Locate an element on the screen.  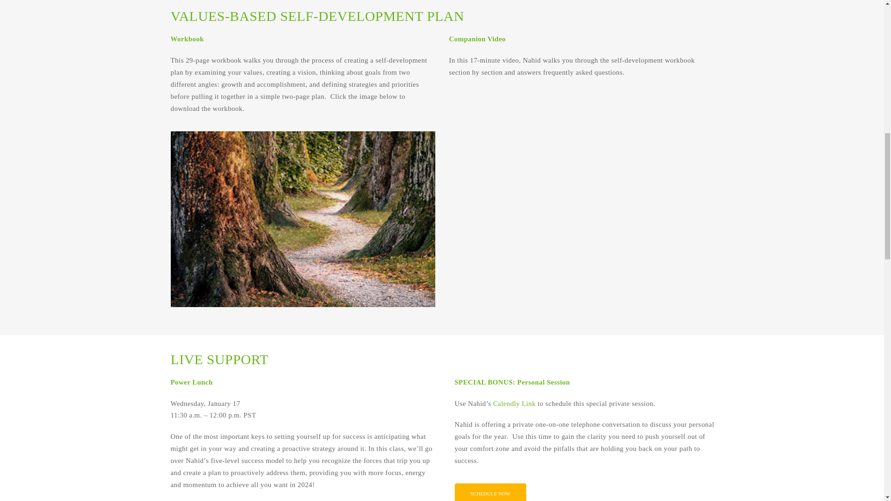
Overview of Goal Setting Workbook is located at coordinates (581, 205).